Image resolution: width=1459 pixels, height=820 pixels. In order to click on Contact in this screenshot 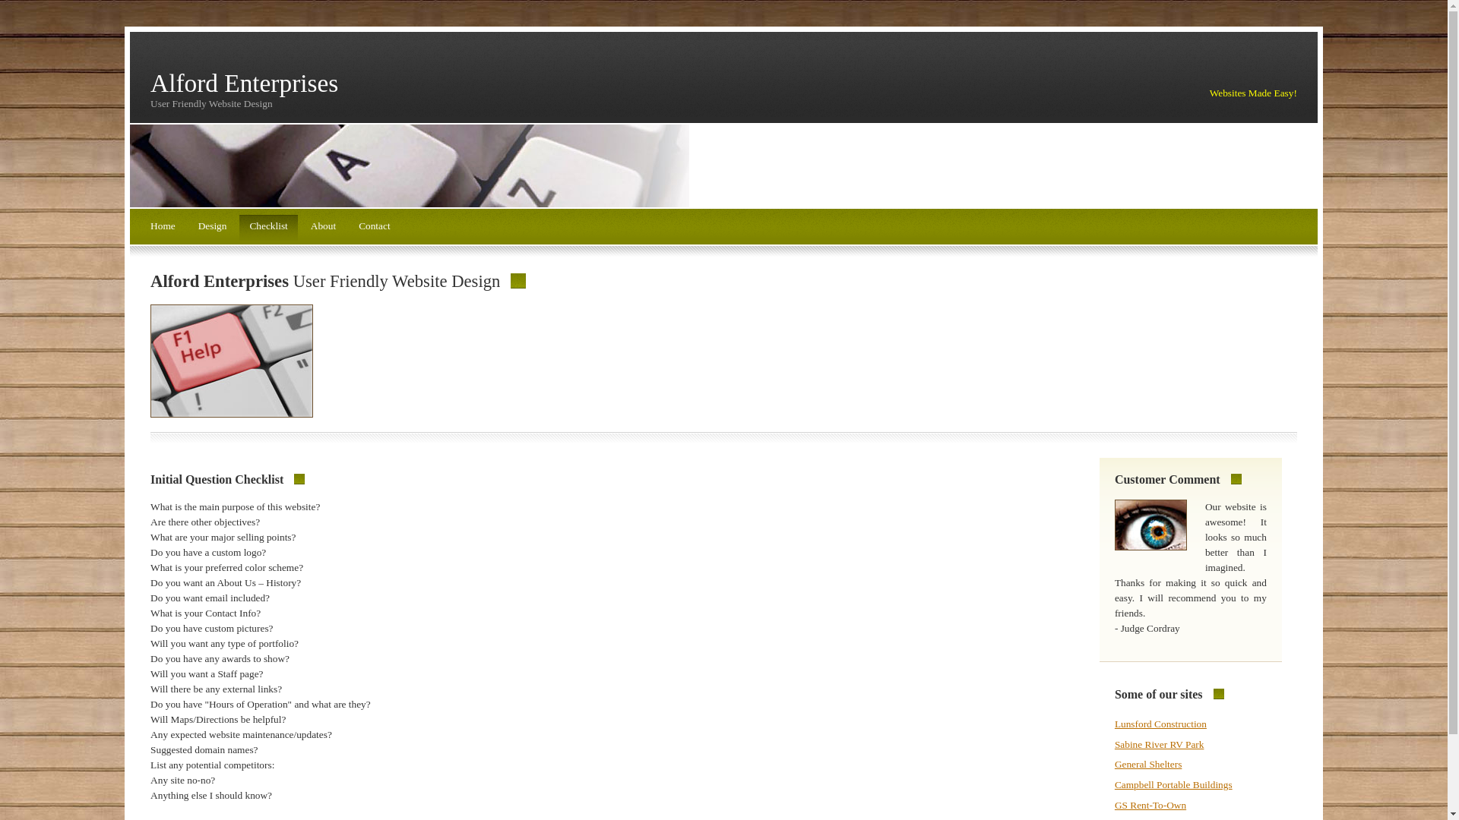, I will do `click(374, 228)`.